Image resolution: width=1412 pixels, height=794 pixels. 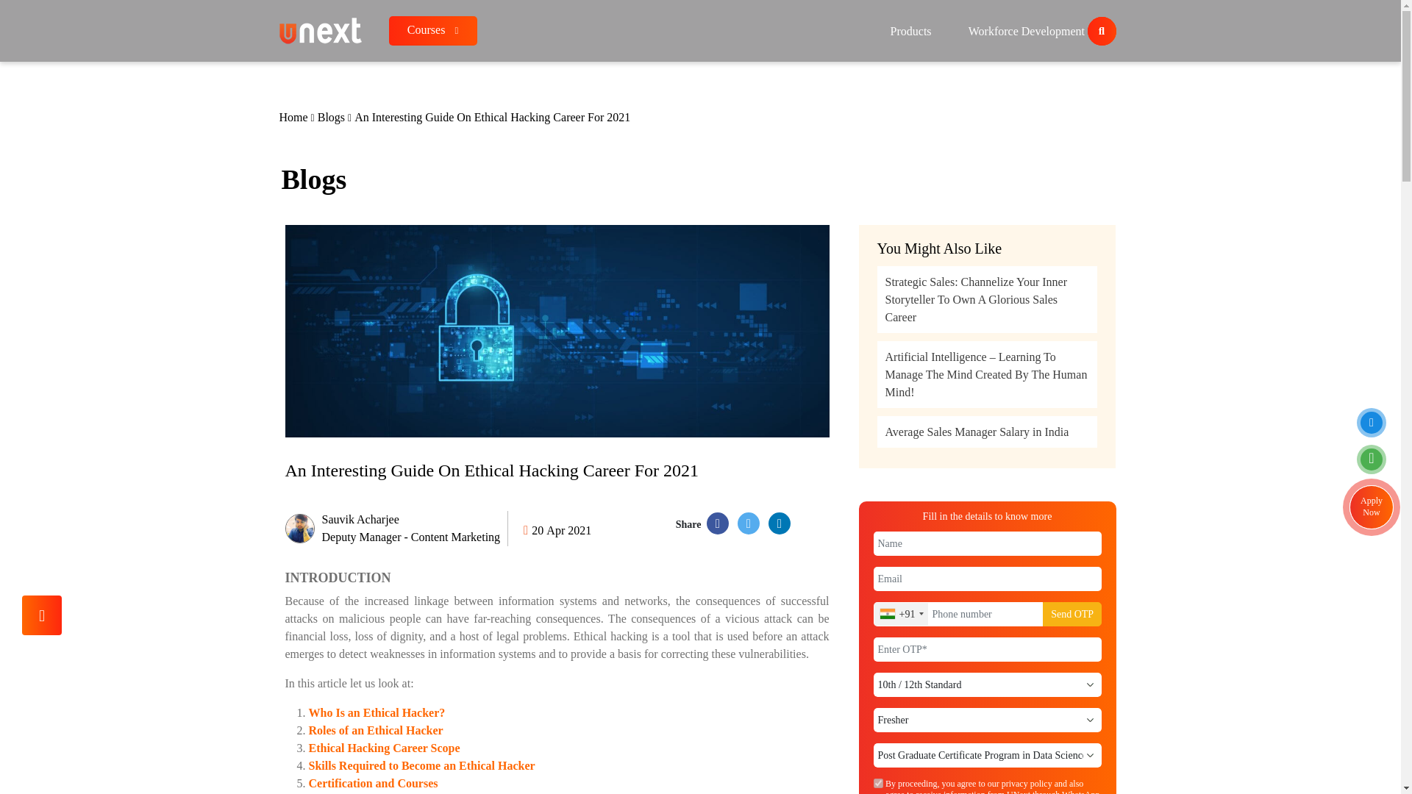 I want to click on Workforce Development, so click(x=376, y=730).